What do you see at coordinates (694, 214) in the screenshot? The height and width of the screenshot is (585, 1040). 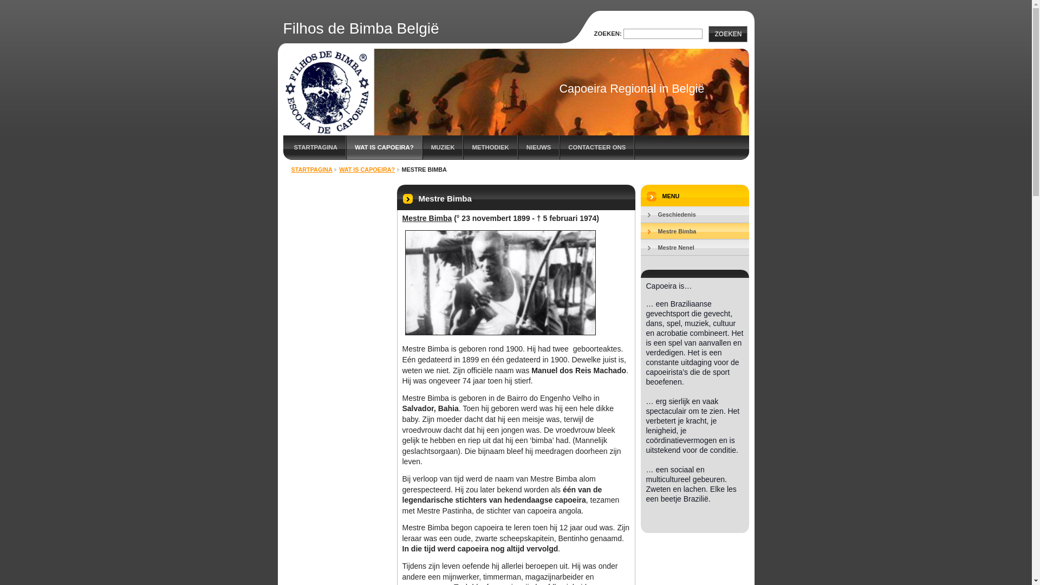 I see `Geschiedenis` at bounding box center [694, 214].